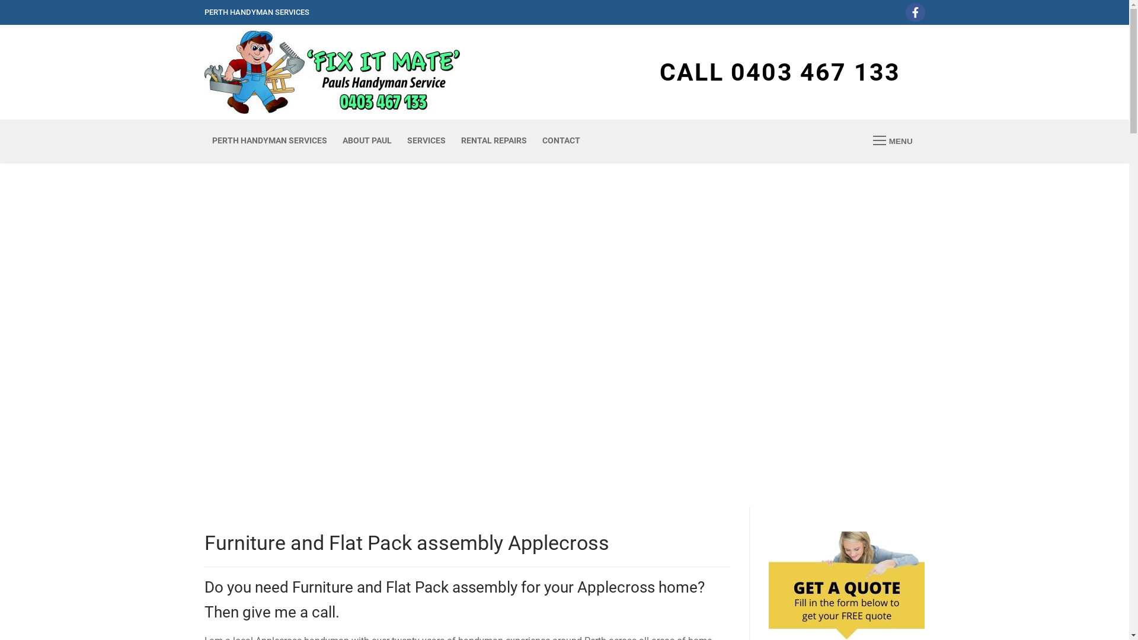 The image size is (1138, 640). Describe the element at coordinates (366, 141) in the screenshot. I see `ABOUT PAUL` at that location.